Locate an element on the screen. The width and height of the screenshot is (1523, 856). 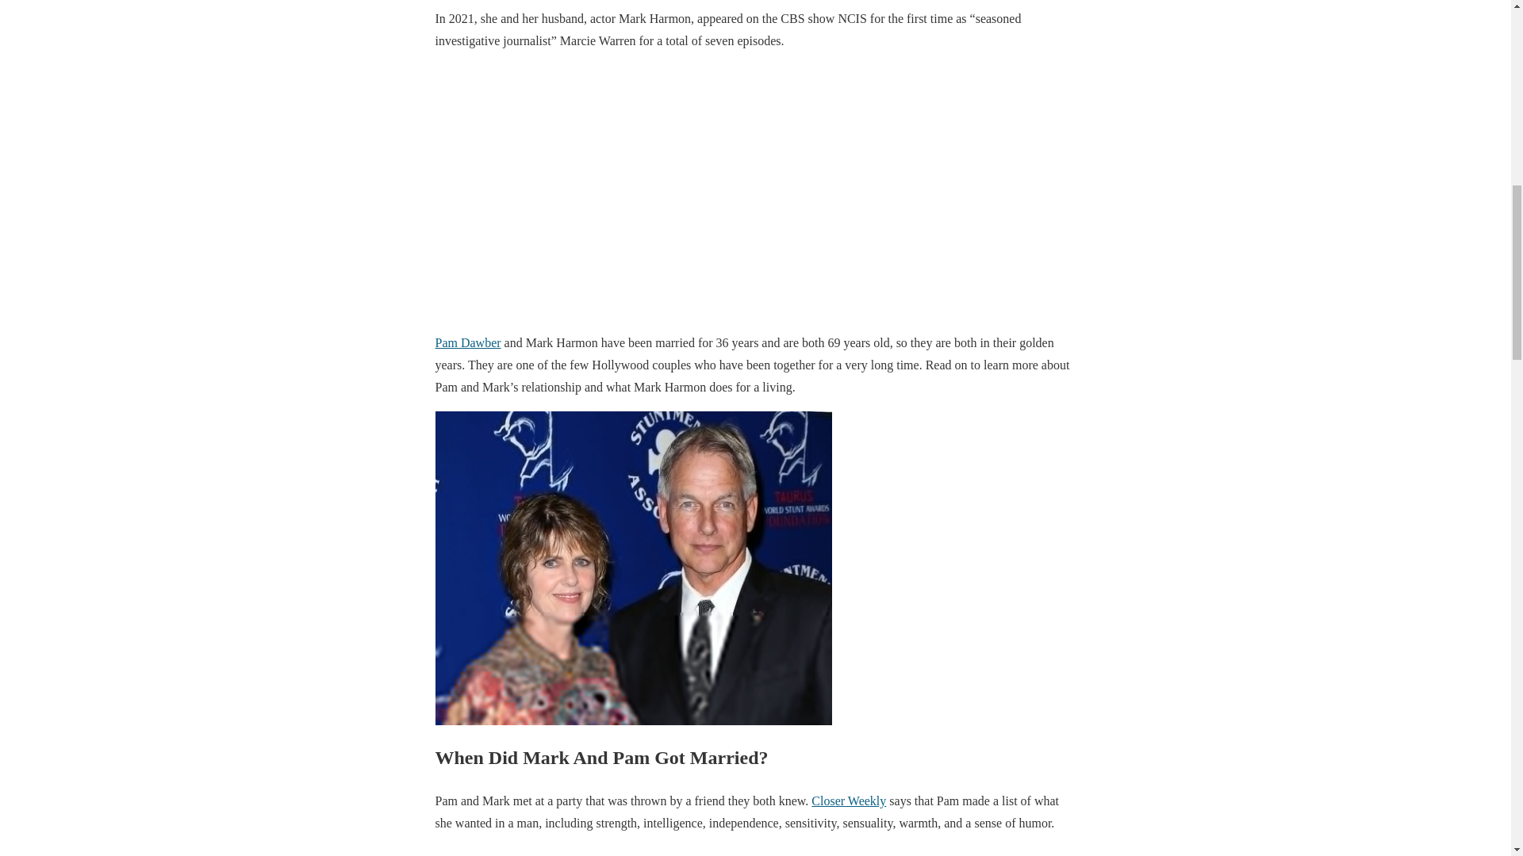
Pam Dawber is located at coordinates (467, 342).